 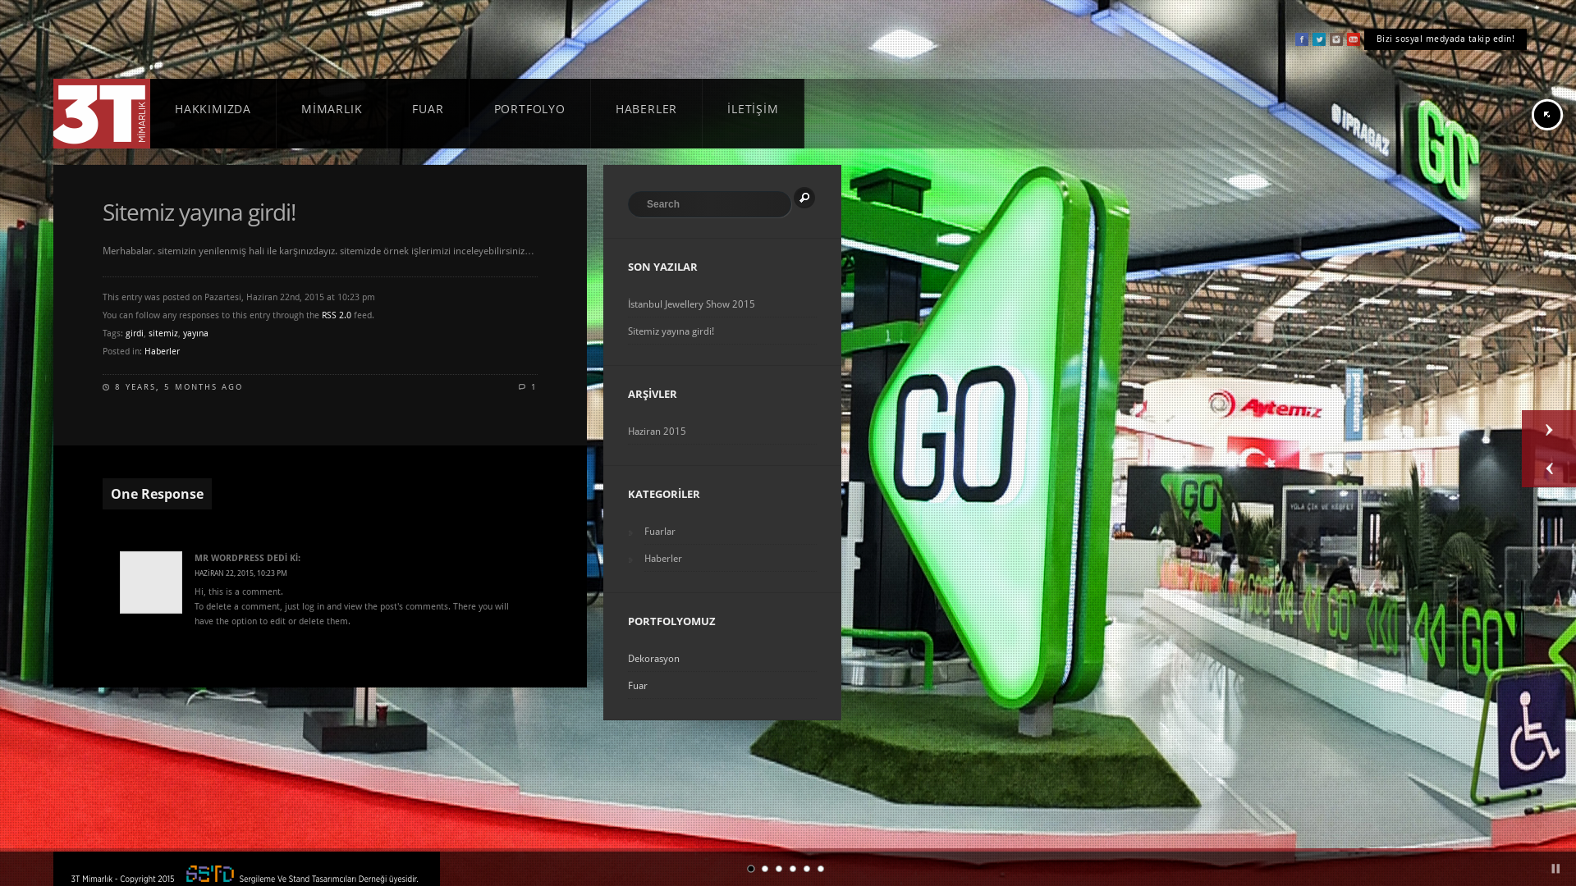 I want to click on Fuarlar, so click(x=731, y=532).